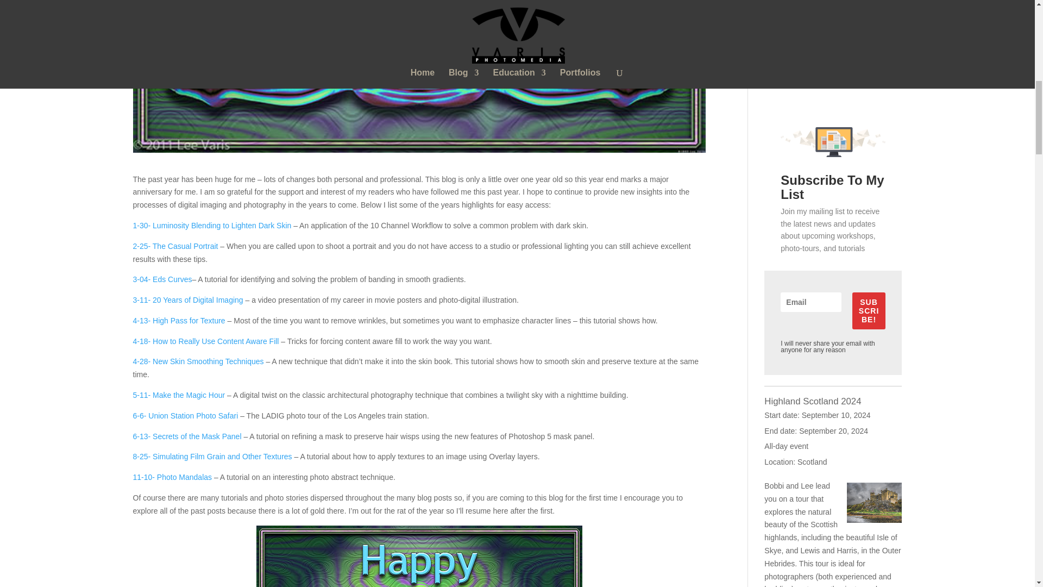 This screenshot has height=587, width=1043. What do you see at coordinates (187, 300) in the screenshot?
I see `20 Years of Digital Imaging` at bounding box center [187, 300].